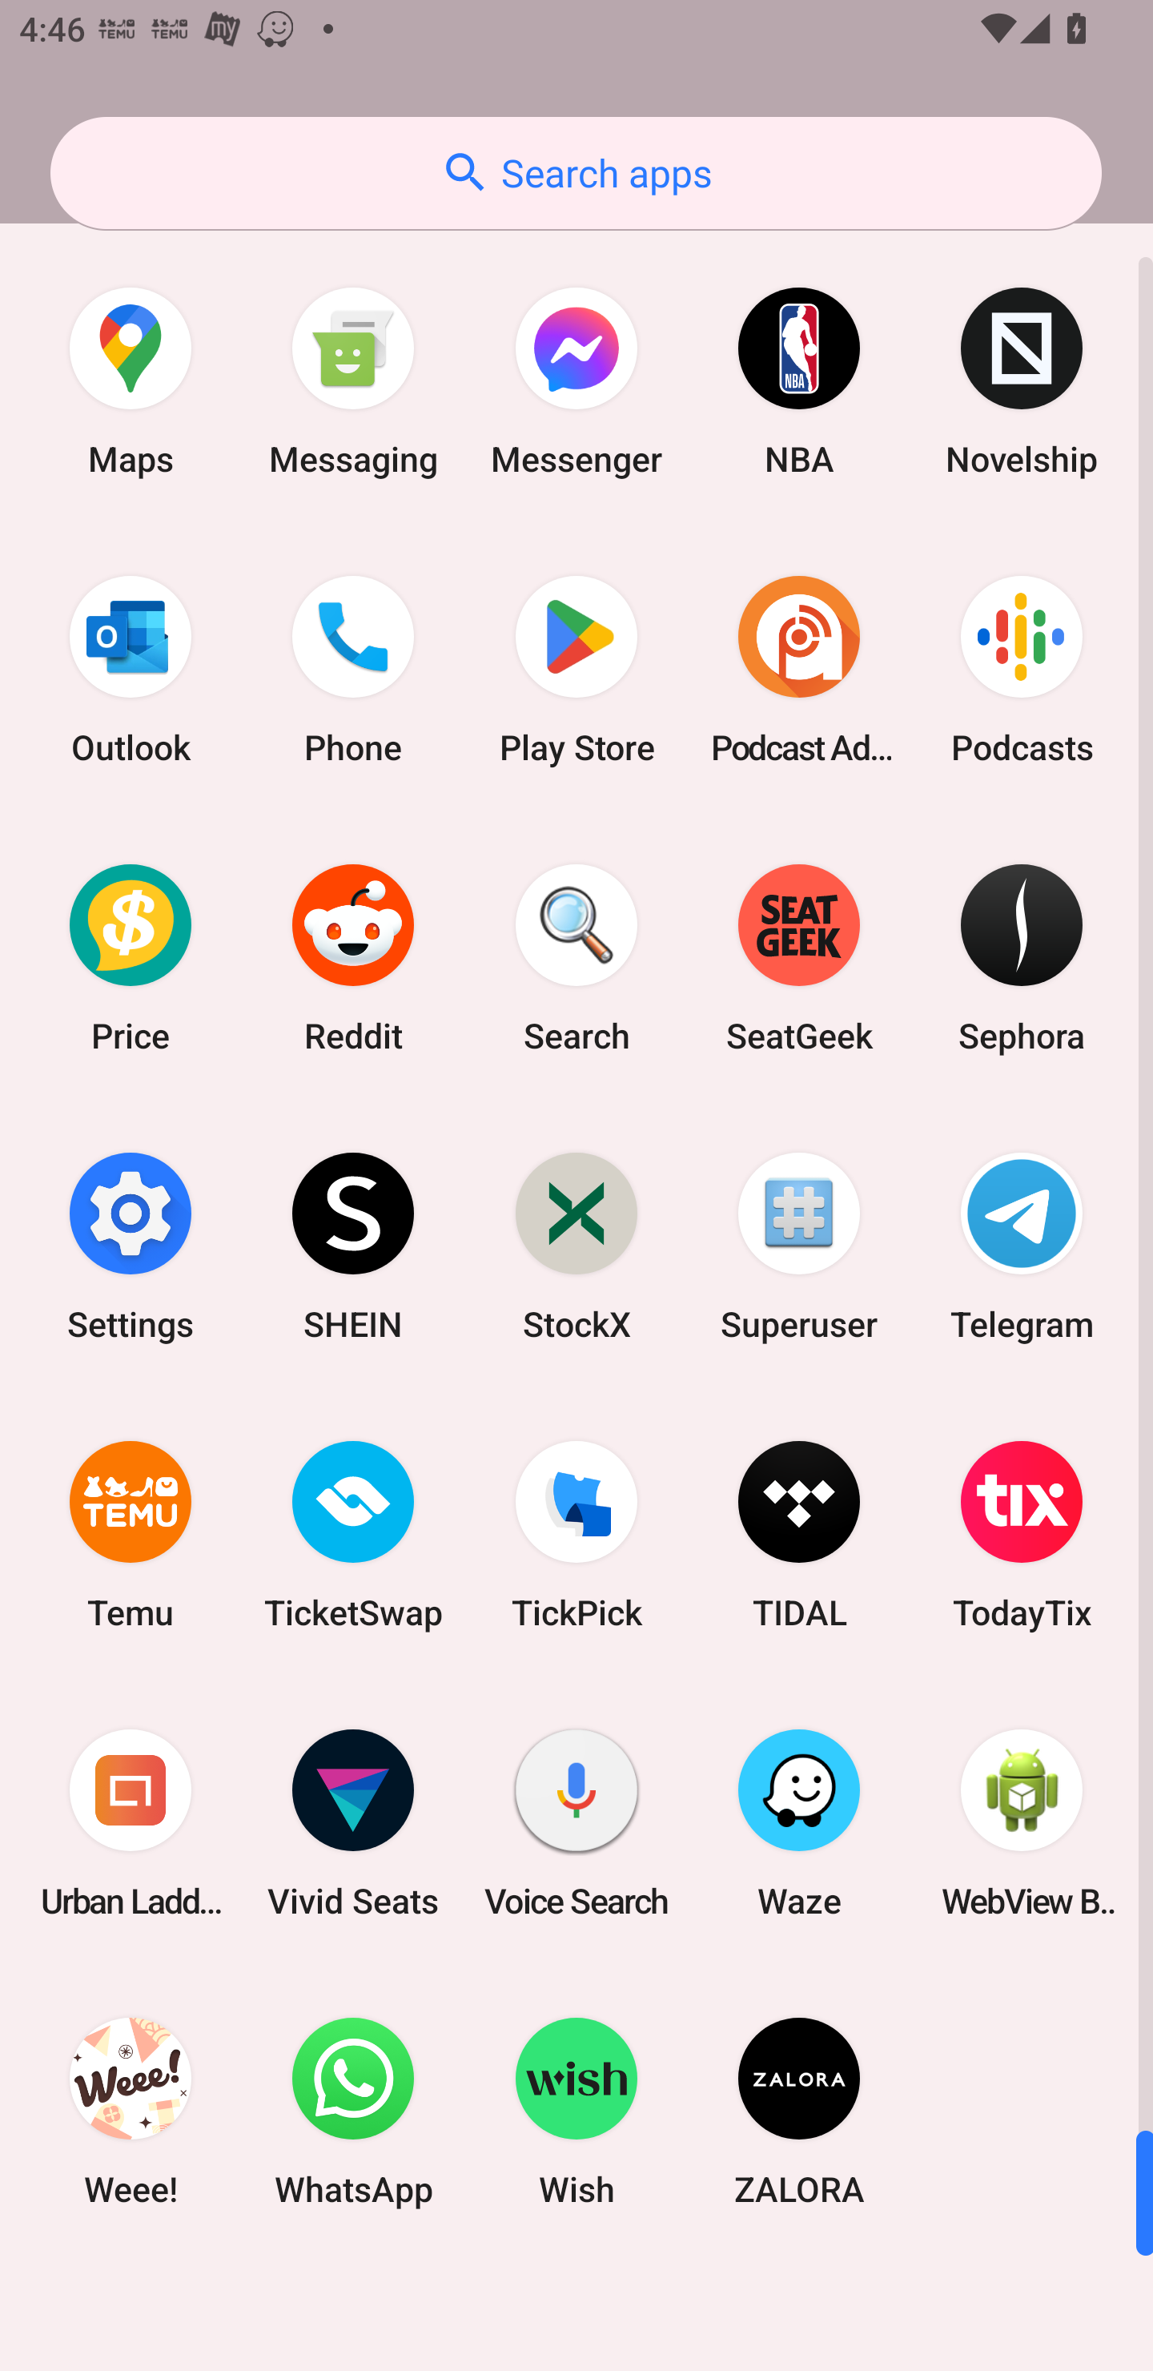 The image size is (1153, 2371). Describe the element at coordinates (576, 2111) in the screenshot. I see `Wish` at that location.